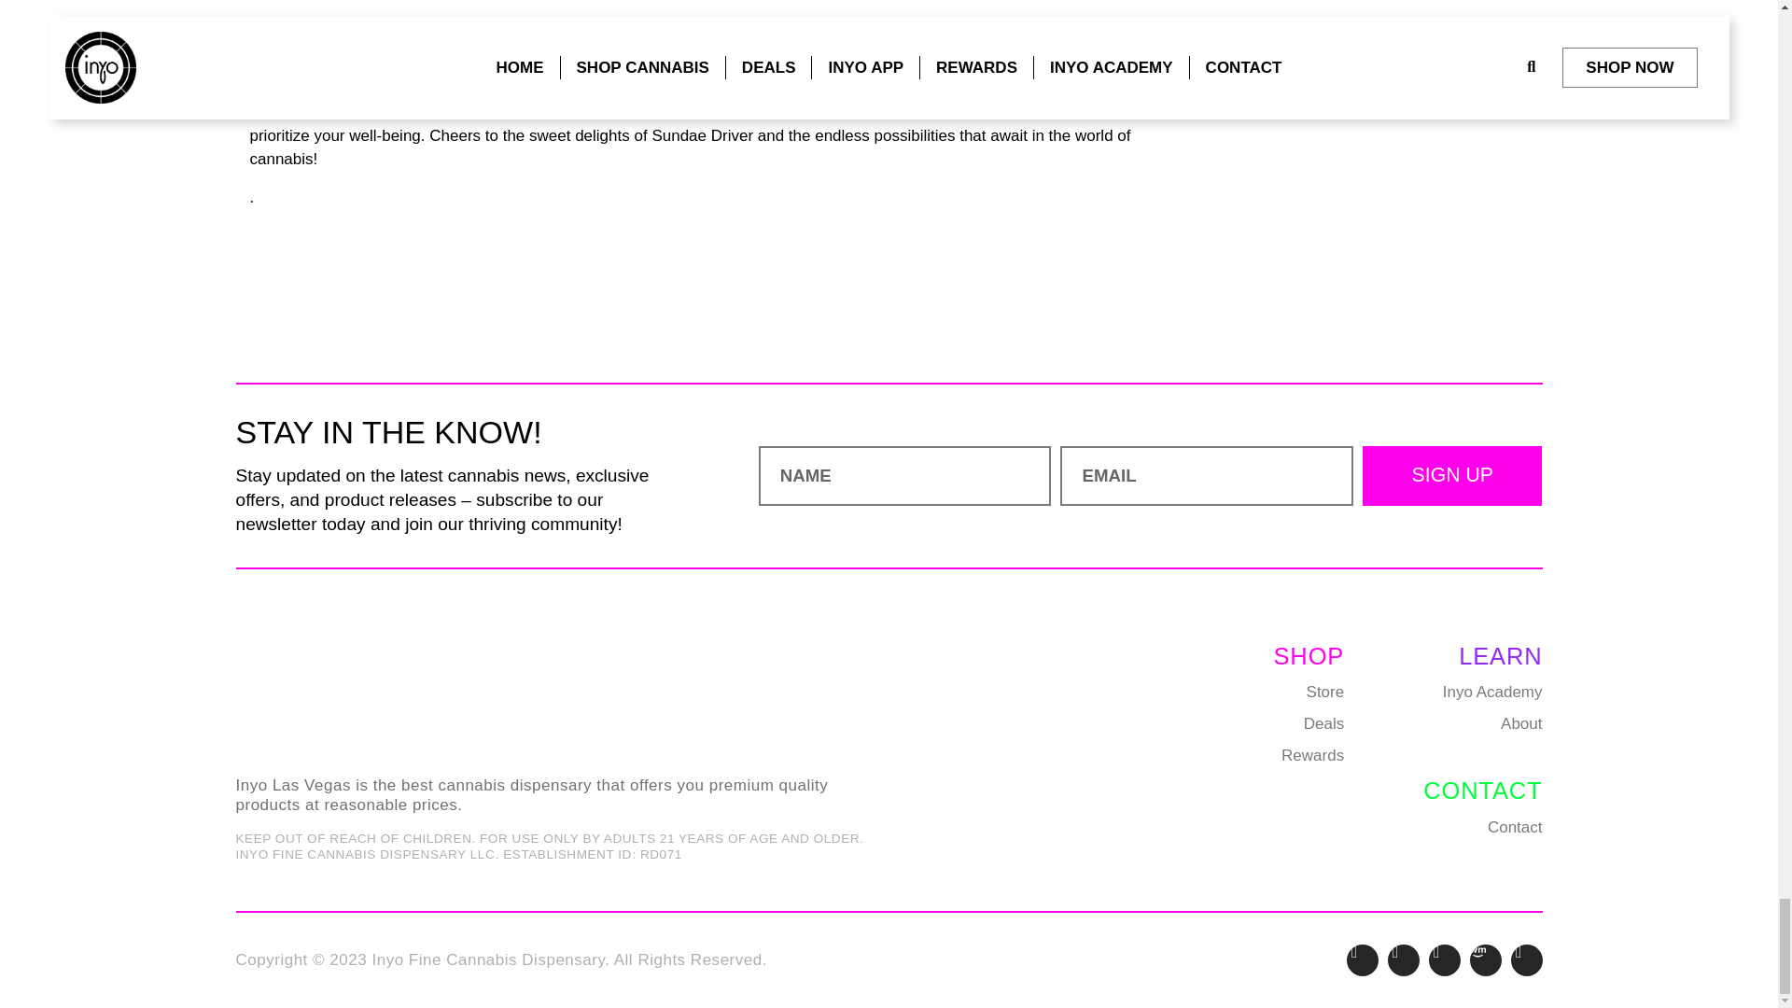 This screenshot has height=1008, width=1792. I want to click on Deals, so click(1284, 723).